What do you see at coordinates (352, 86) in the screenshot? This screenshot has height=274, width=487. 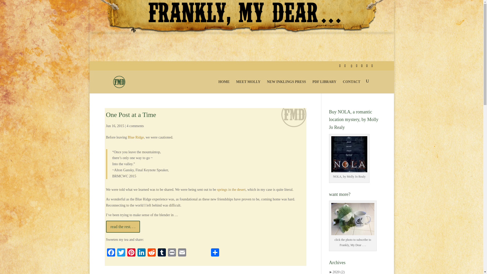 I see `CONTACT` at bounding box center [352, 86].